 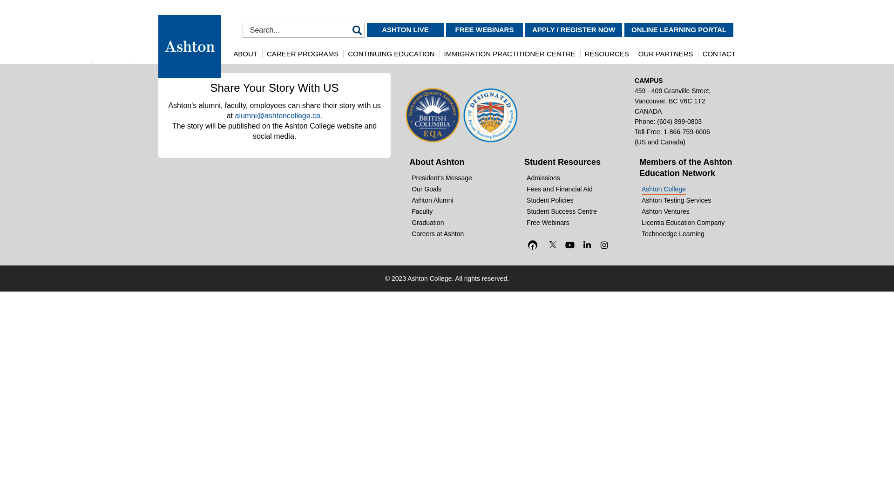 What do you see at coordinates (419, 211) in the screenshot?
I see `Faculty` at bounding box center [419, 211].